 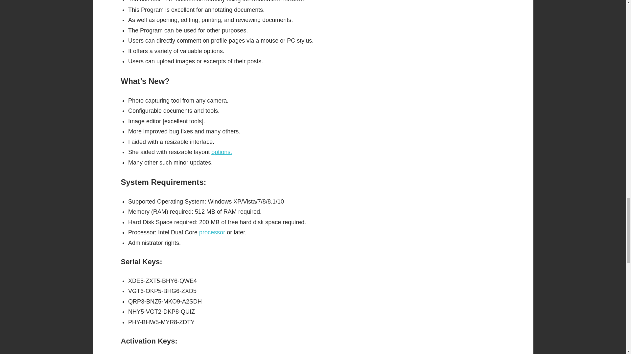 What do you see at coordinates (212, 232) in the screenshot?
I see `processor` at bounding box center [212, 232].